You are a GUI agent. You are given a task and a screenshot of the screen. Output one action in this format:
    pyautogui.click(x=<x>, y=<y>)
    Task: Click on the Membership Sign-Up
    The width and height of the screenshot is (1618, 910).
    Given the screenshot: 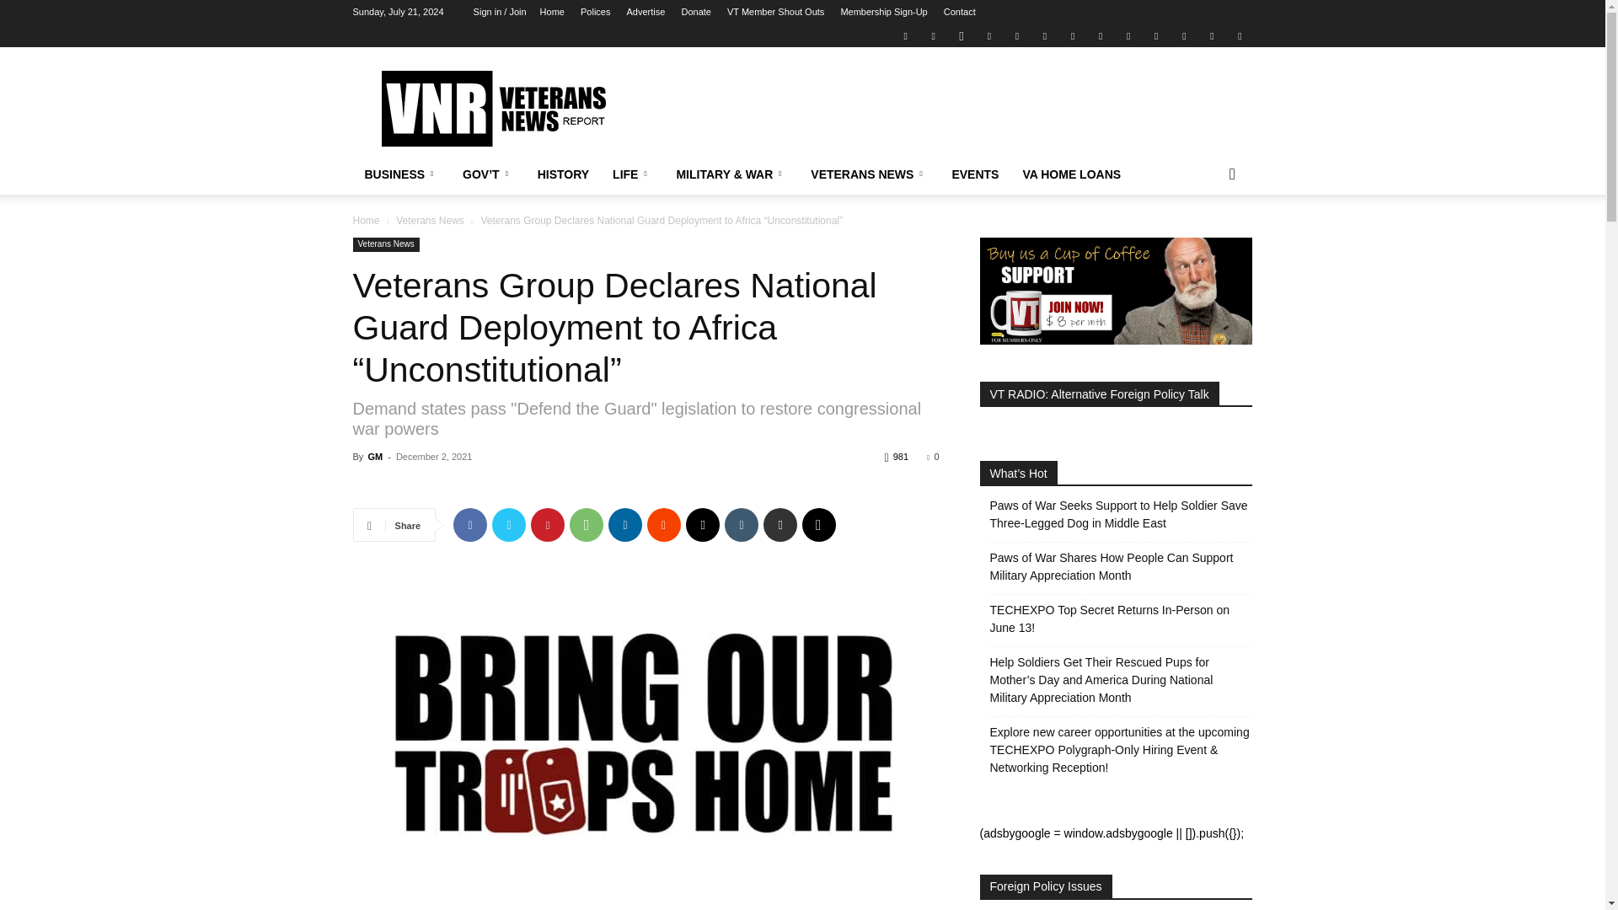 What is the action you would take?
    pyautogui.click(x=883, y=12)
    